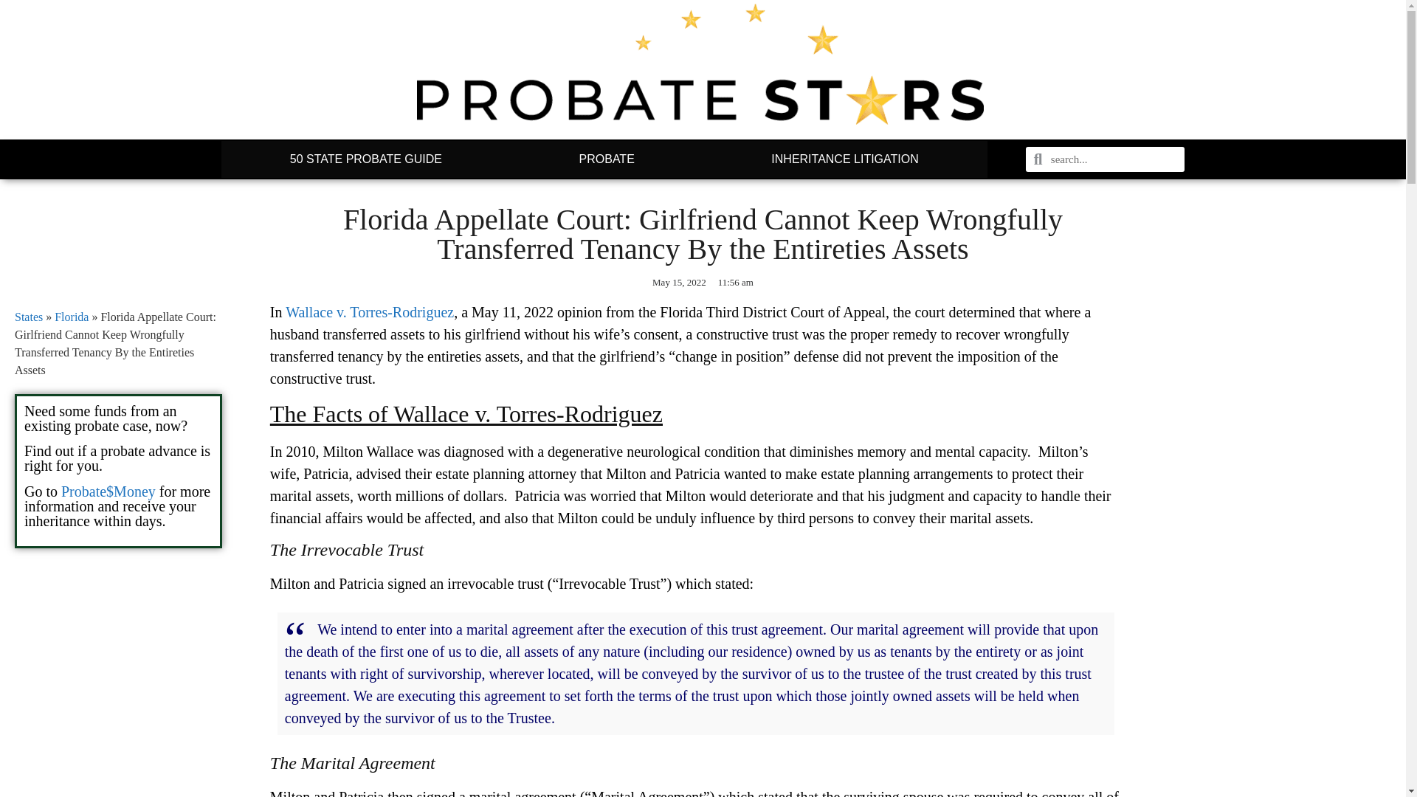 This screenshot has height=797, width=1417. Describe the element at coordinates (365, 159) in the screenshot. I see `50 STATE PROBATE GUIDE` at that location.